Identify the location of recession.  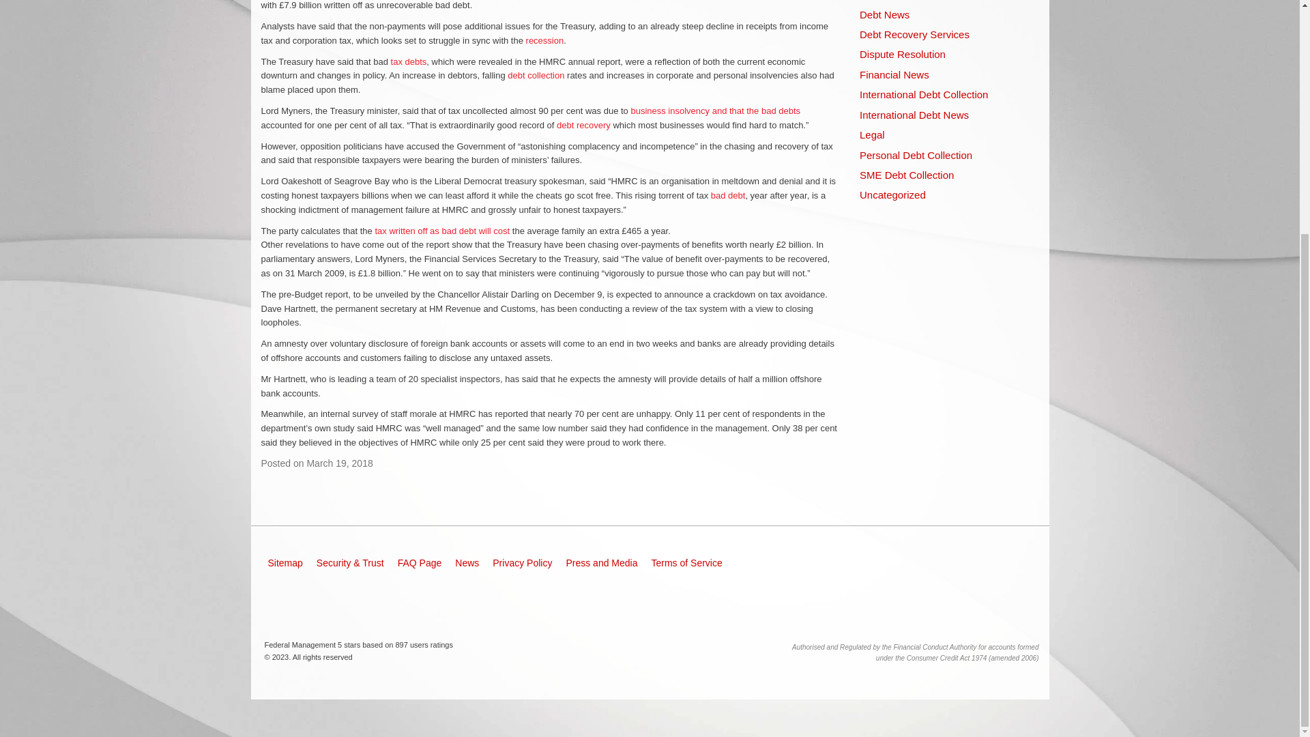
(545, 40).